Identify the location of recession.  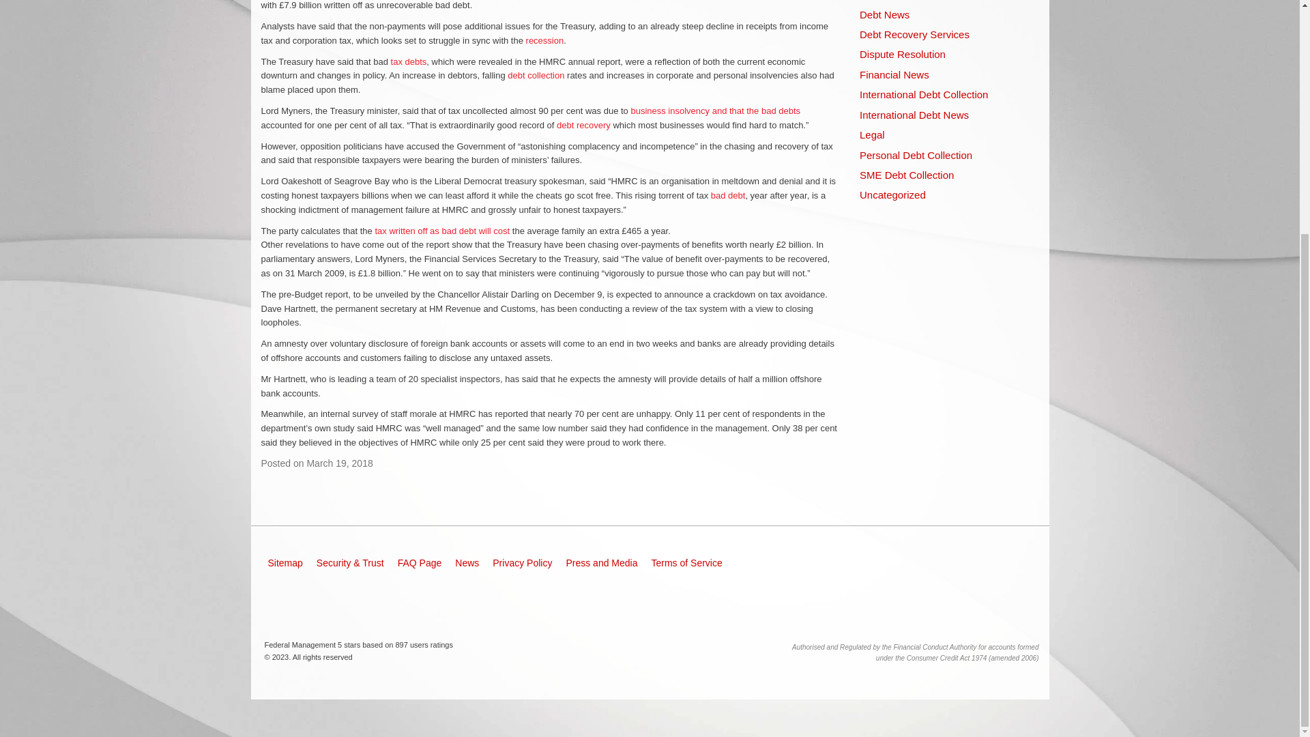
(545, 40).